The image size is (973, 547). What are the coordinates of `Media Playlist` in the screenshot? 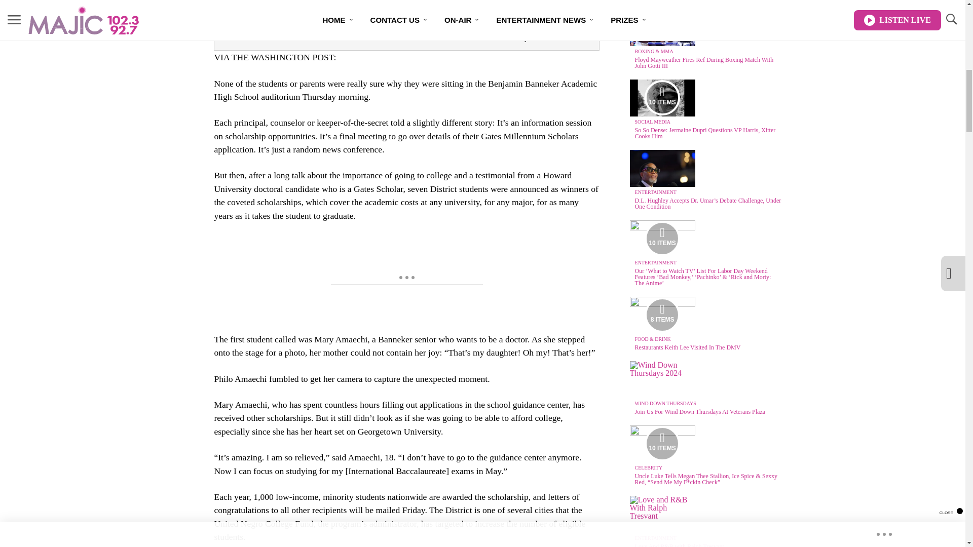 It's located at (662, 97).